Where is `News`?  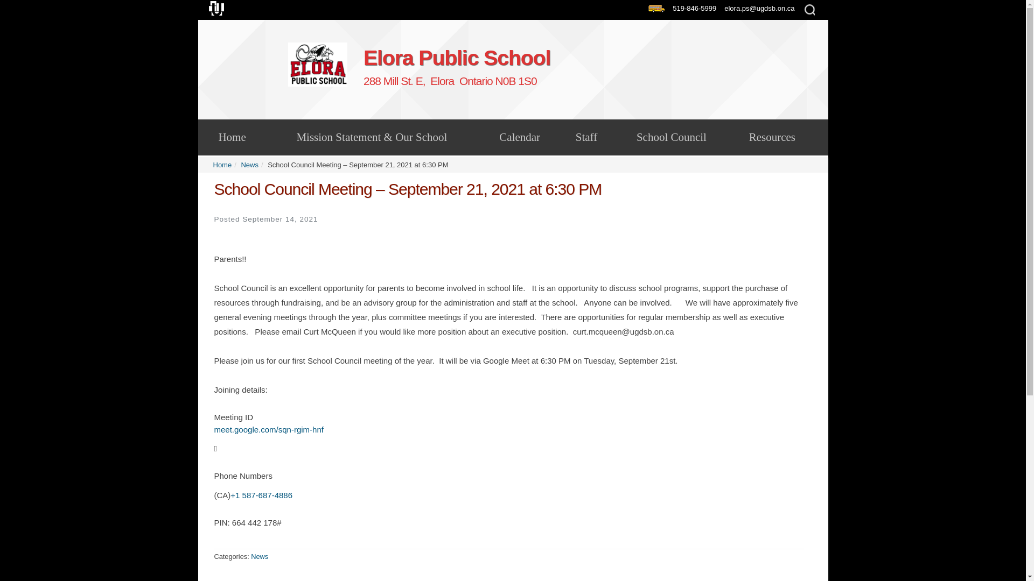
News is located at coordinates (260, 556).